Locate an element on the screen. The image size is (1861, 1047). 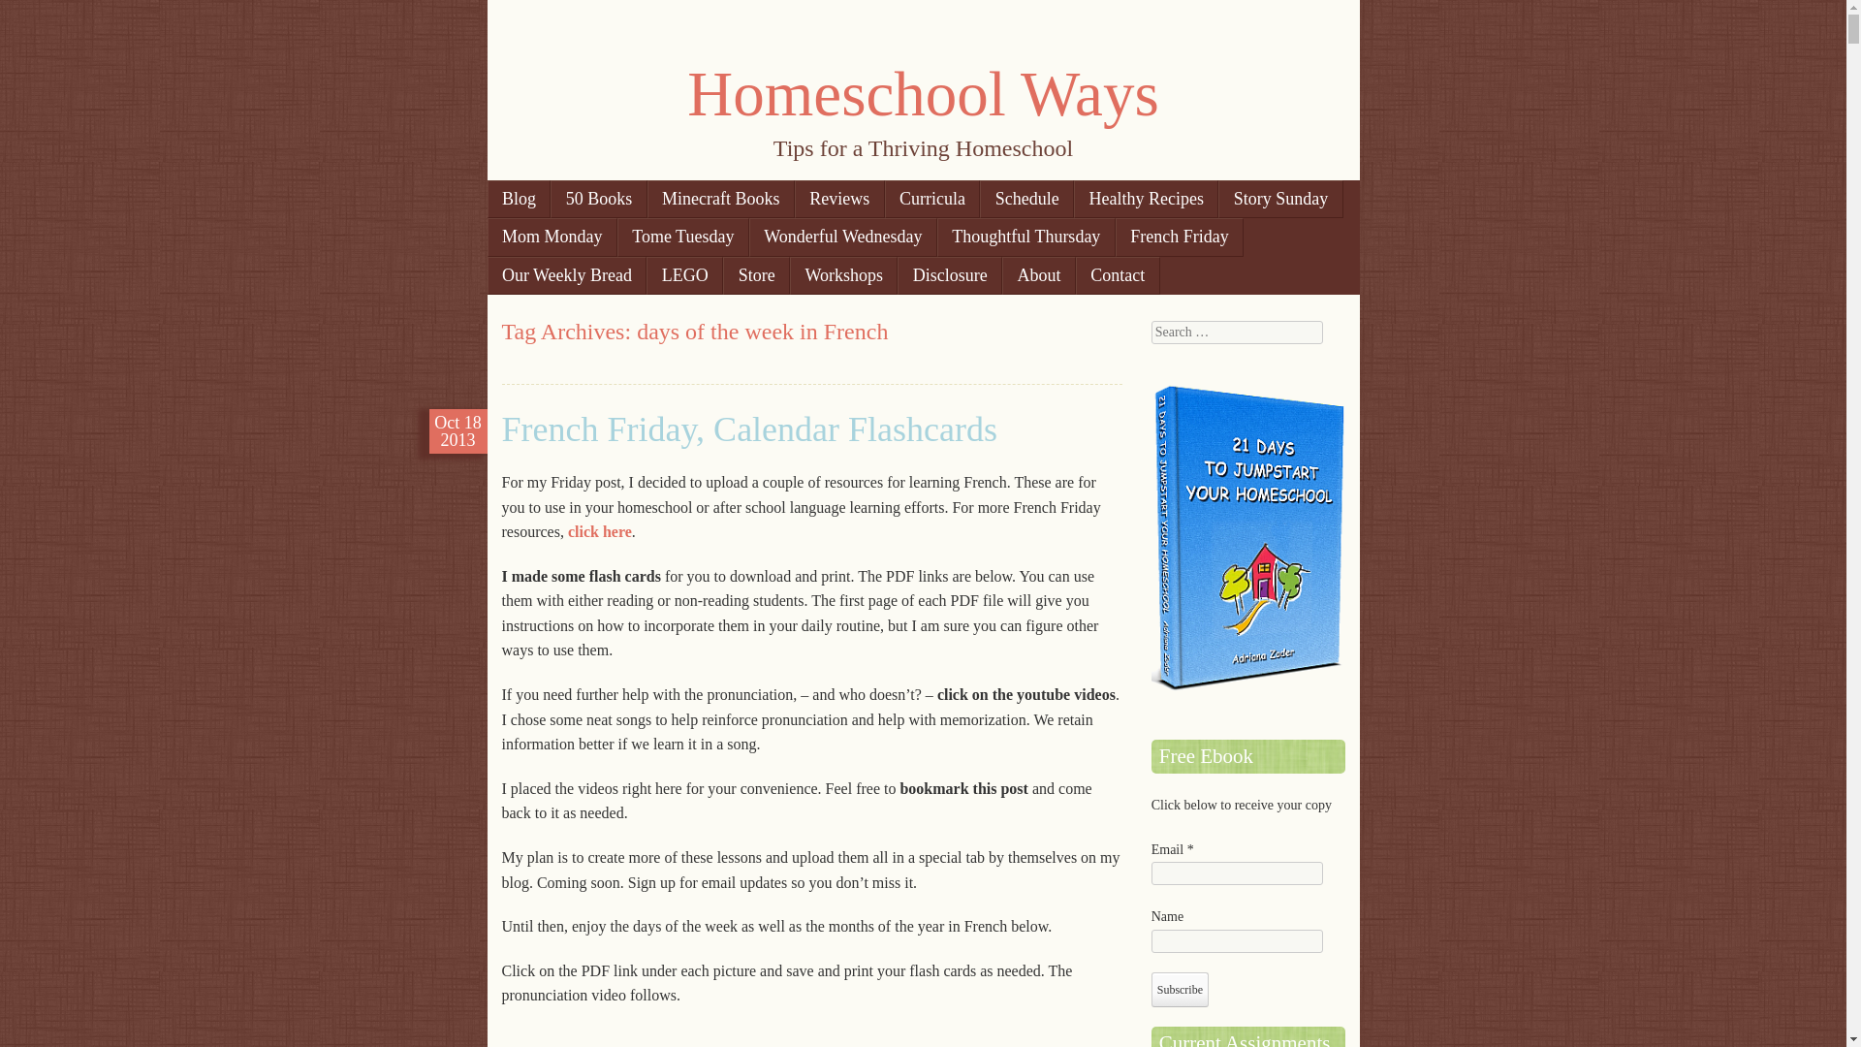
Blog is located at coordinates (518, 198).